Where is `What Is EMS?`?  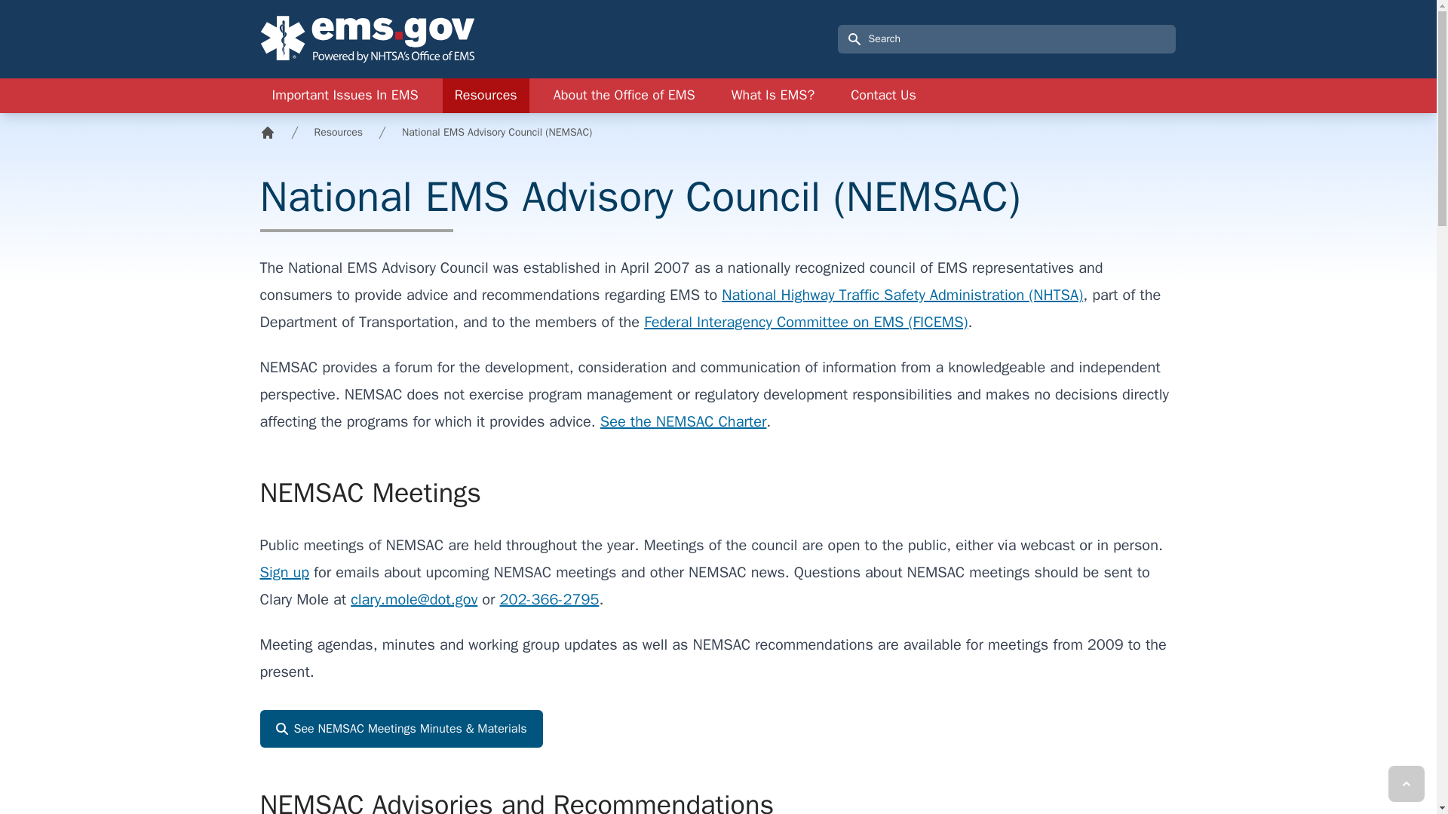 What Is EMS? is located at coordinates (773, 95).